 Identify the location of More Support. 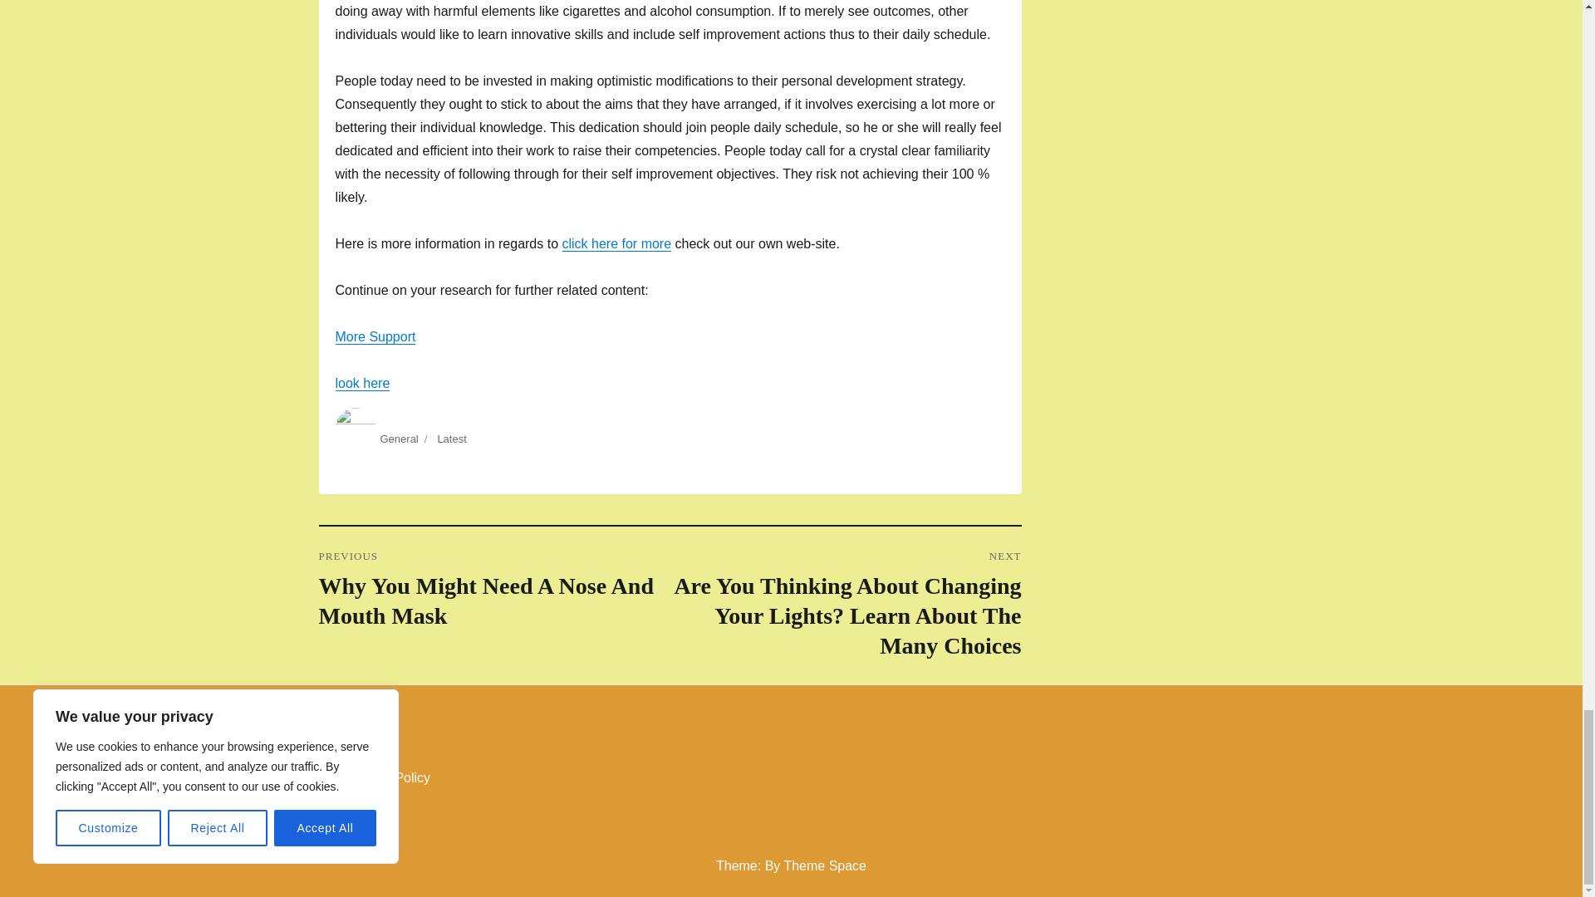
(375, 336).